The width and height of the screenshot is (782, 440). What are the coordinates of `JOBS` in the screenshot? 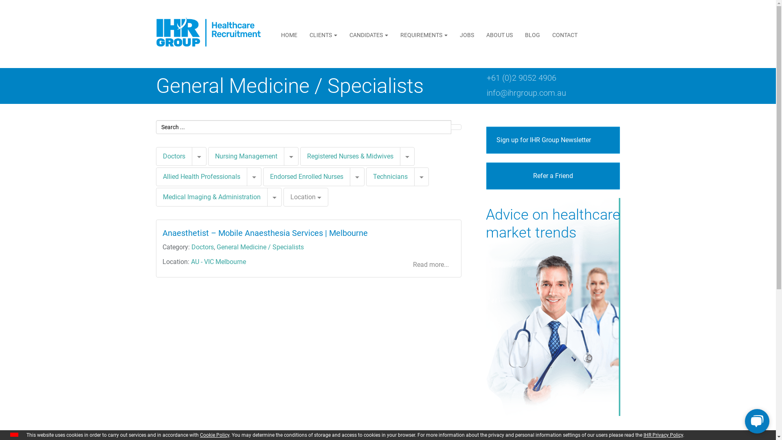 It's located at (467, 35).